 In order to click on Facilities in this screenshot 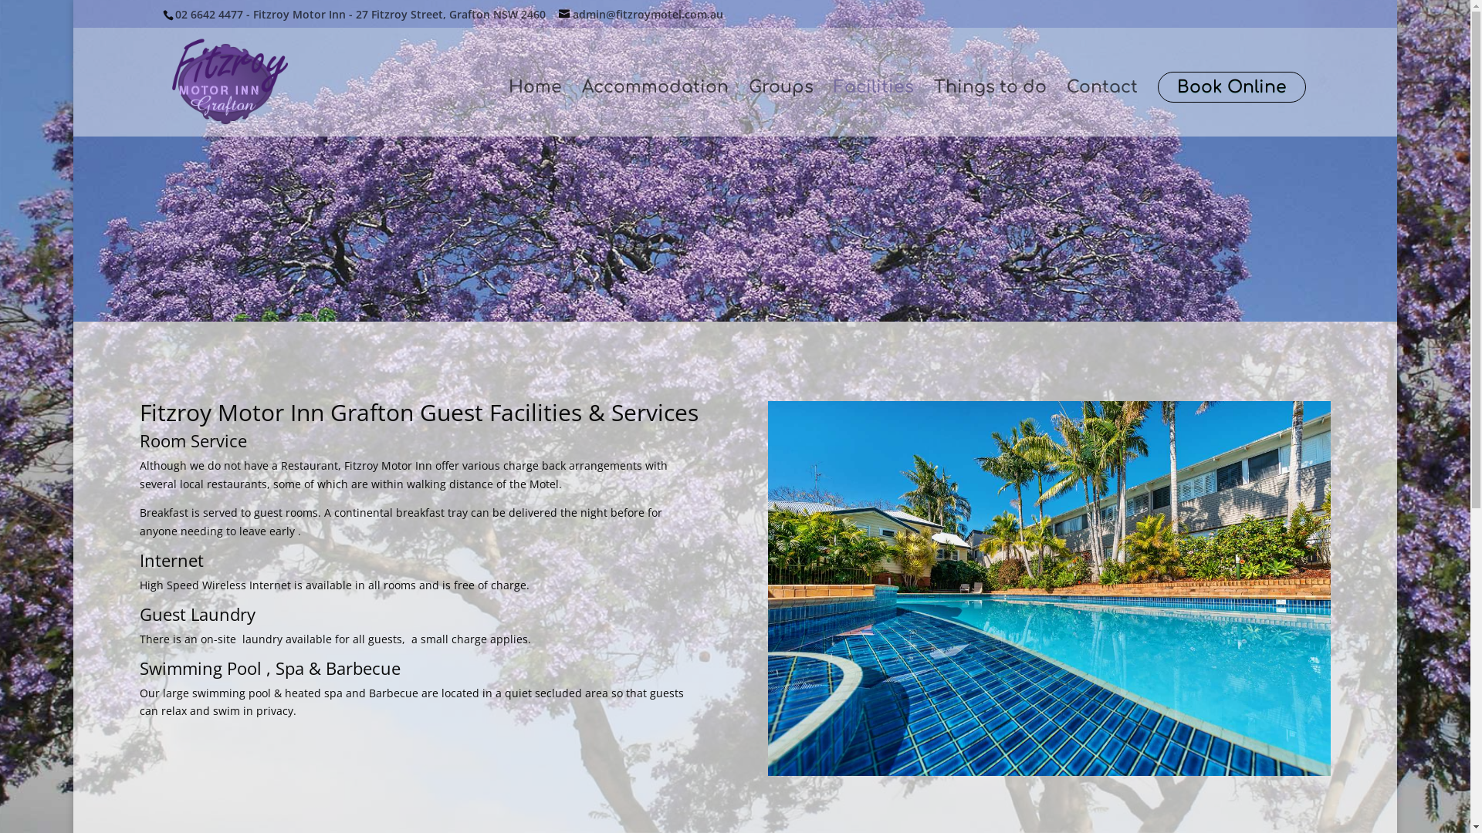, I will do `click(874, 110)`.